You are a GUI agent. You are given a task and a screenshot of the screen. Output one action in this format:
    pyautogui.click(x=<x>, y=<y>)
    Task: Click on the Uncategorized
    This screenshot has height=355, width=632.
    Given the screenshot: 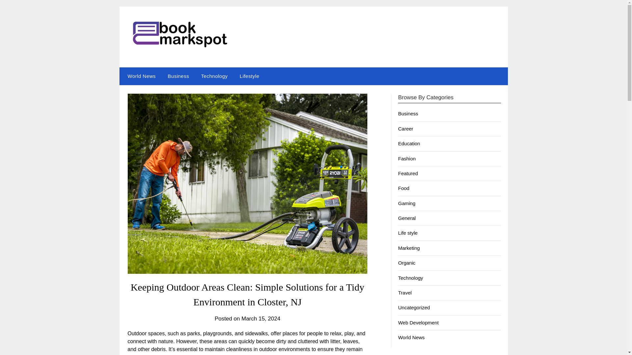 What is the action you would take?
    pyautogui.click(x=414, y=307)
    